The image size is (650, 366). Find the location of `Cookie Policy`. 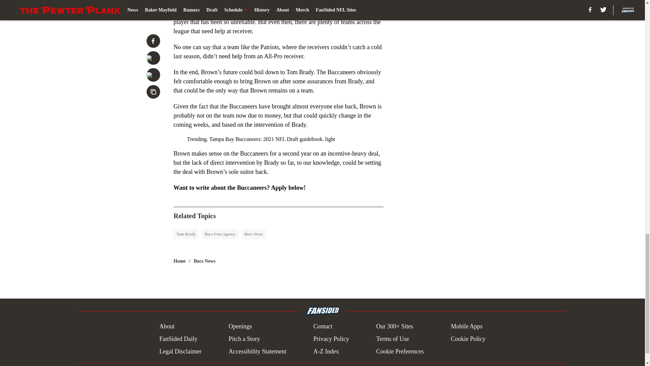

Cookie Policy is located at coordinates (468, 339).